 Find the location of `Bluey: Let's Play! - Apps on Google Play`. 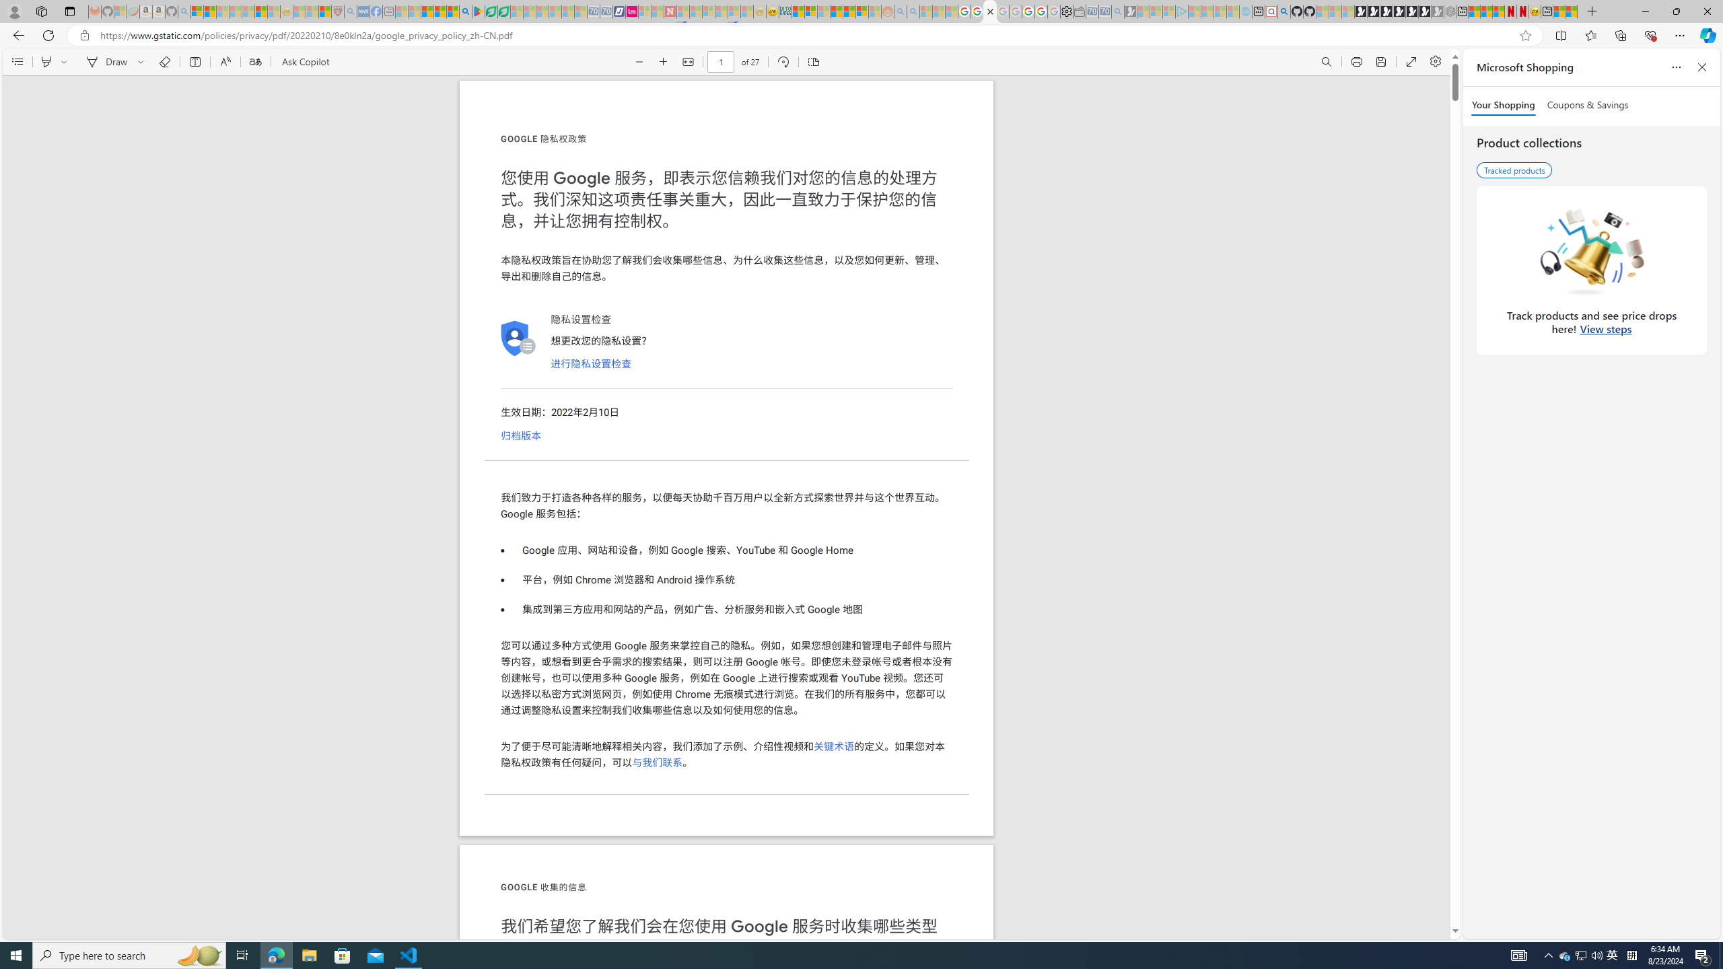

Bluey: Let's Play! - Apps on Google Play is located at coordinates (479, 11).